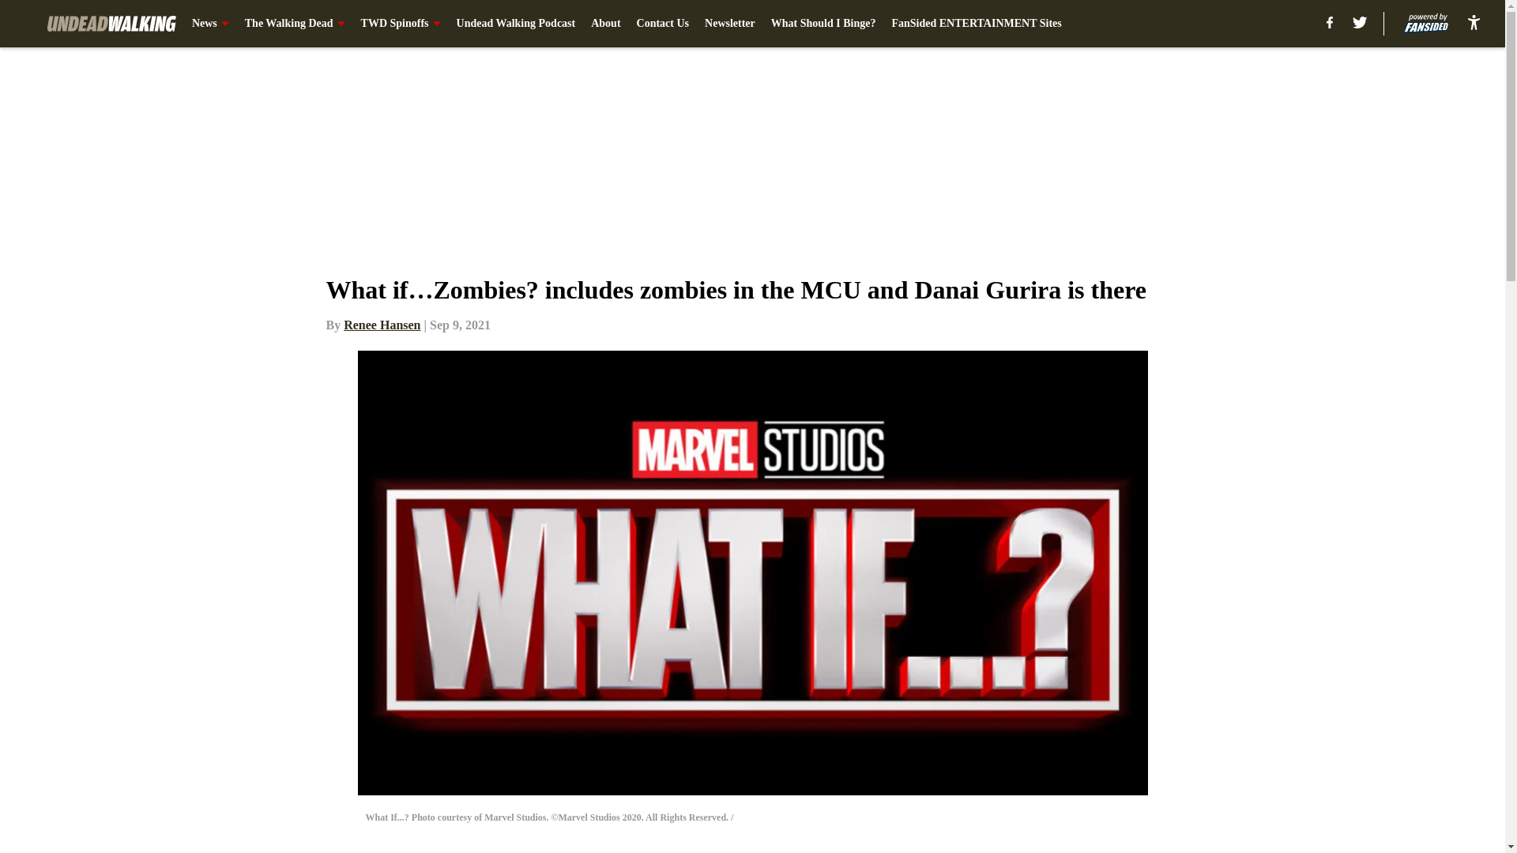  What do you see at coordinates (605, 24) in the screenshot?
I see `About` at bounding box center [605, 24].